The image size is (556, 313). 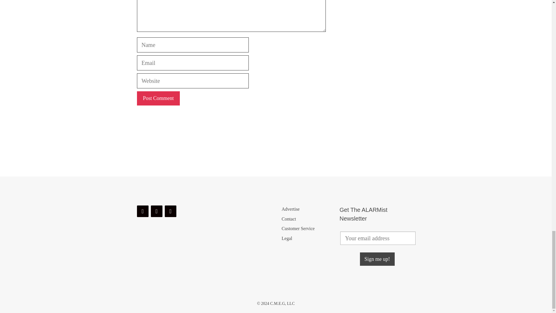 I want to click on Post Comment, so click(x=158, y=98).